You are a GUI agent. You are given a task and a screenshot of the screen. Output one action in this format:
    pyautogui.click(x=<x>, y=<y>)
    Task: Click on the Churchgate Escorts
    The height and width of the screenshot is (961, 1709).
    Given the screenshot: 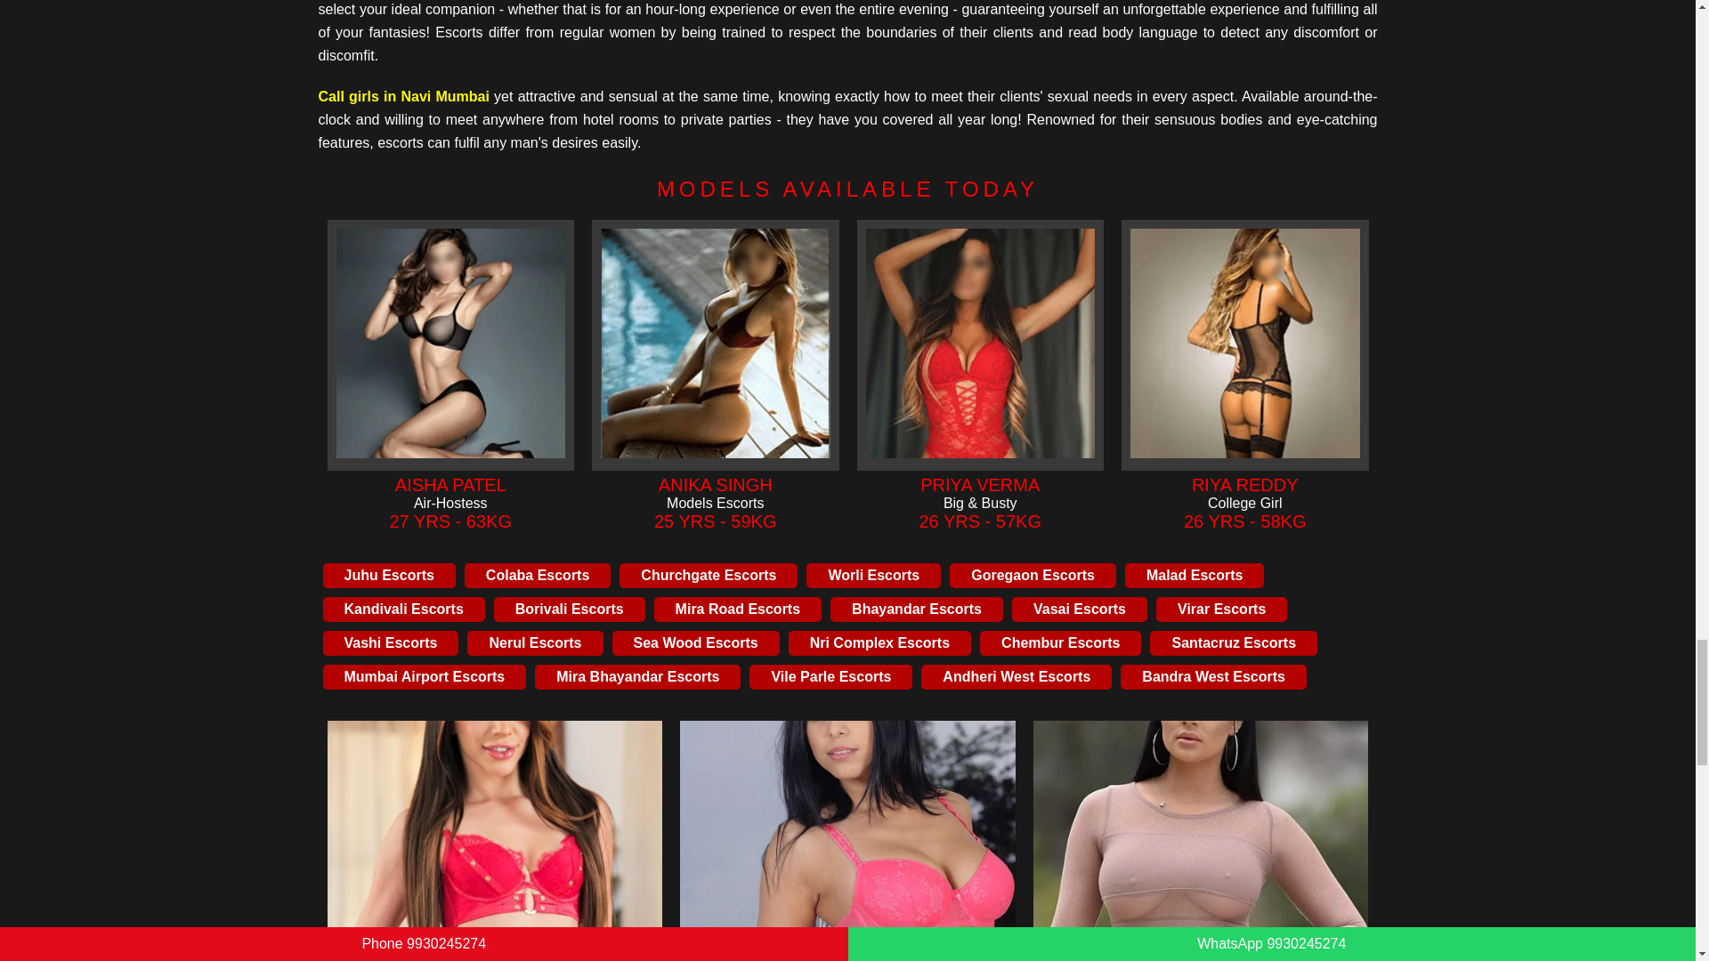 What is the action you would take?
    pyautogui.click(x=709, y=575)
    